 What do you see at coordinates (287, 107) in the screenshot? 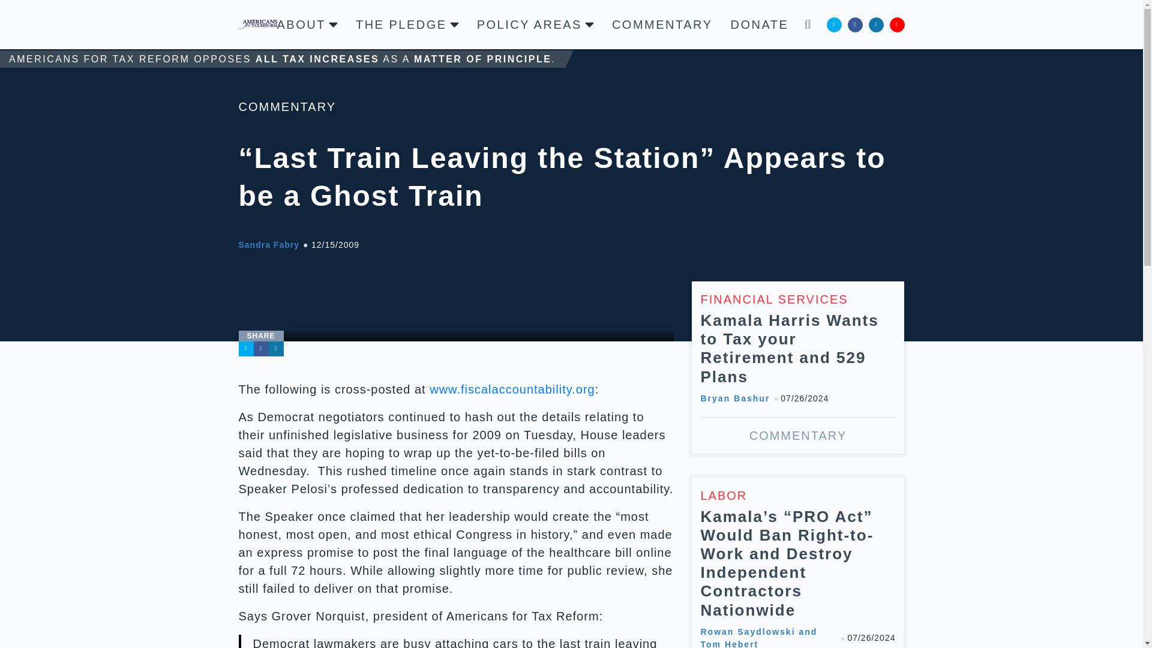
I see `COMMENTARY` at bounding box center [287, 107].